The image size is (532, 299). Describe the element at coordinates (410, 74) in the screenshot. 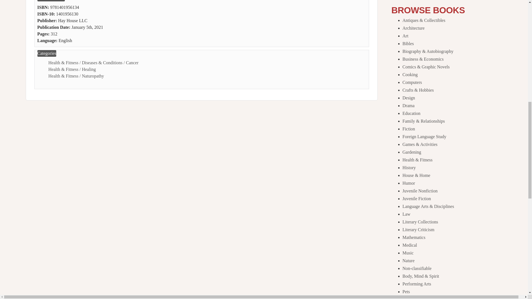

I see `Cooking` at that location.